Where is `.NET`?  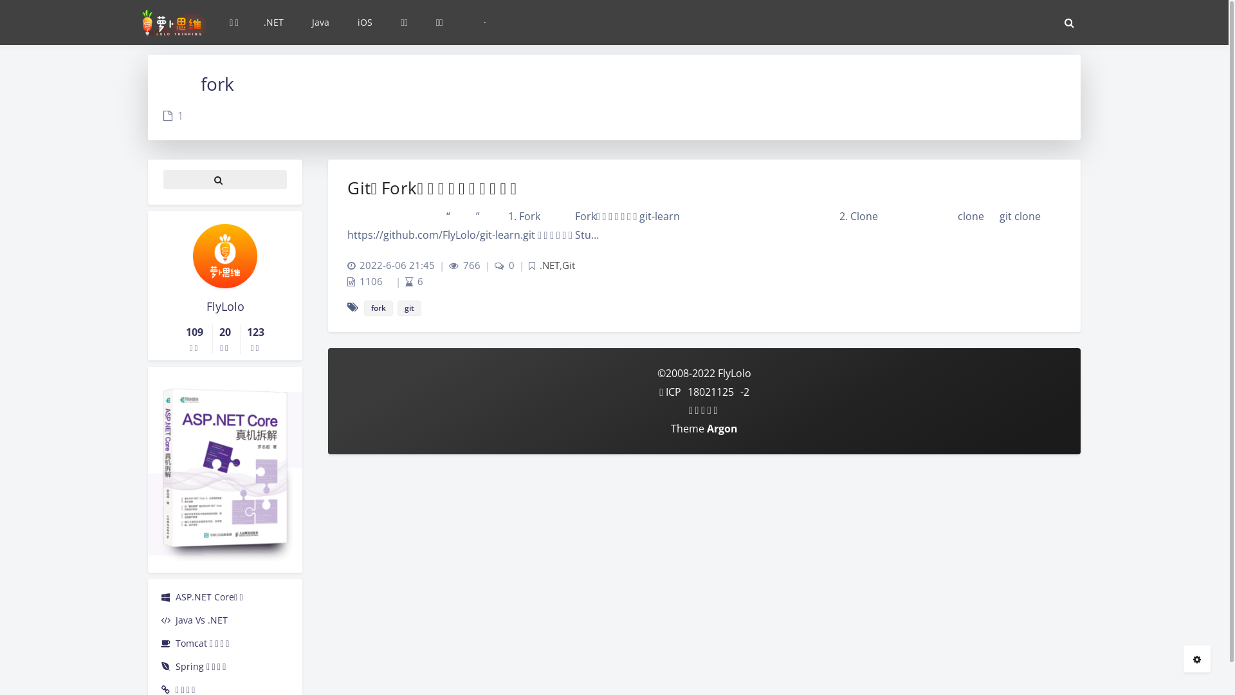
.NET is located at coordinates (273, 23).